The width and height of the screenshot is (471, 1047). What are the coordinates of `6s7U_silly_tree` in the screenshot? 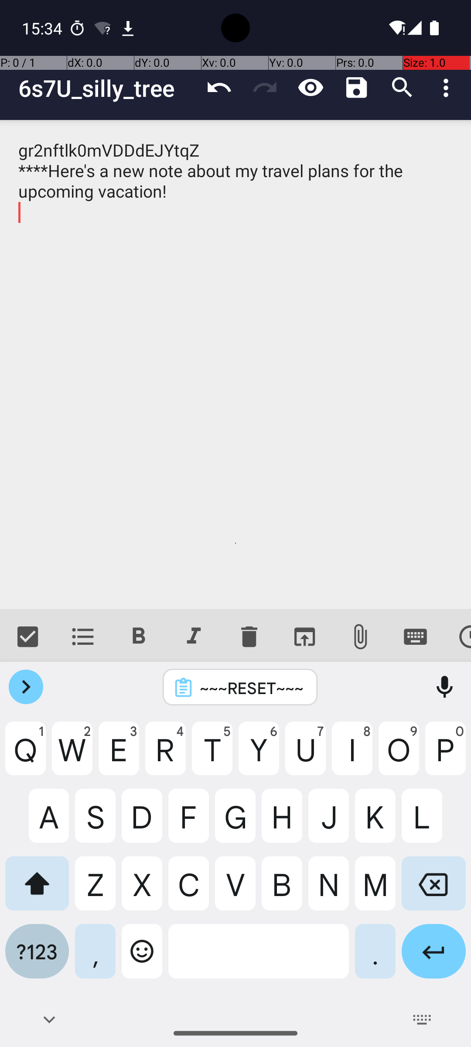 It's located at (107, 88).